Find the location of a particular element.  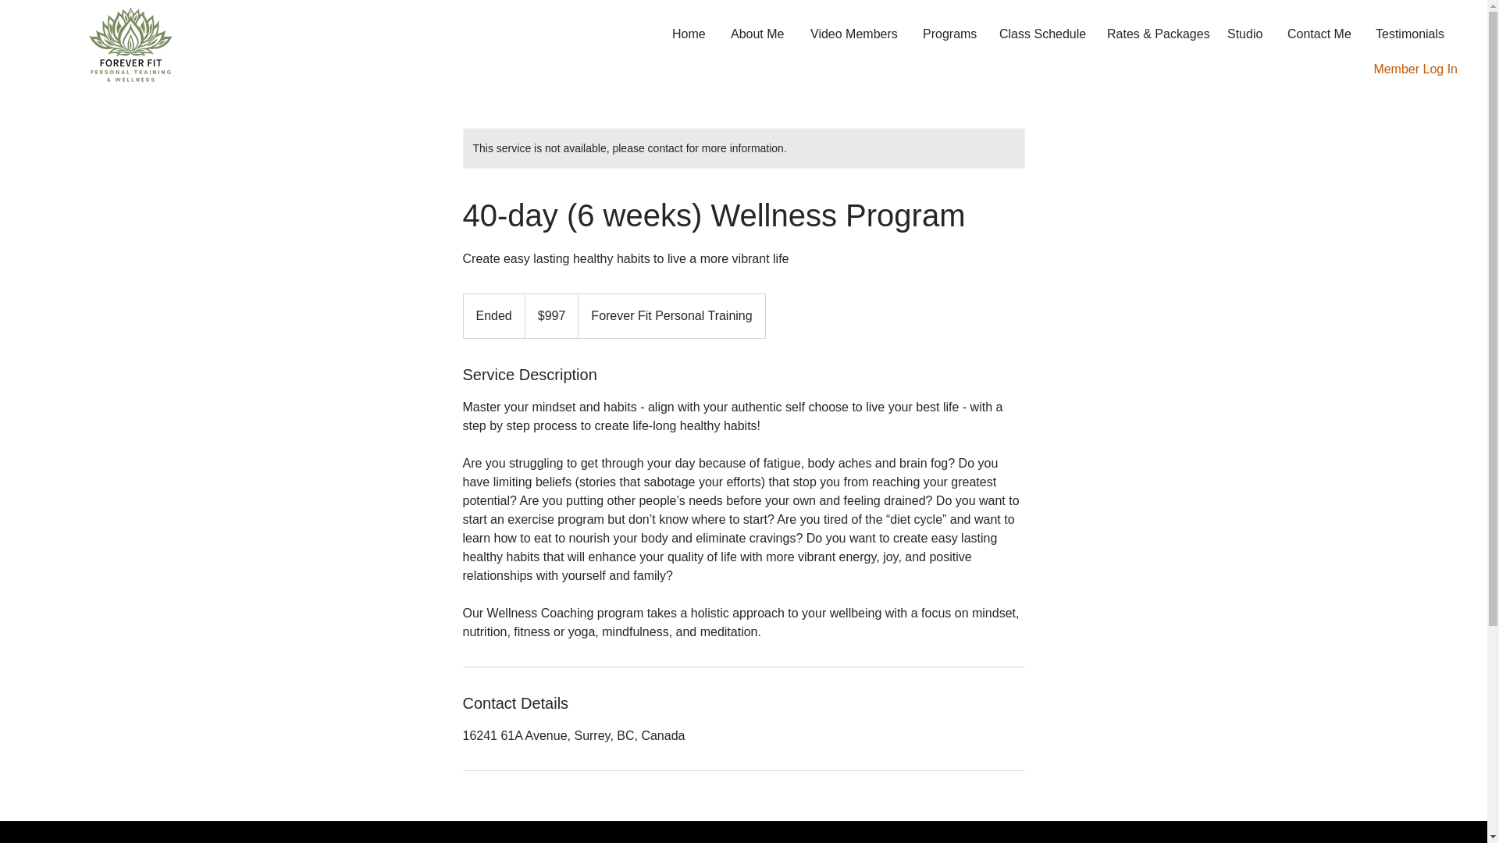

Member Log In is located at coordinates (1415, 69).